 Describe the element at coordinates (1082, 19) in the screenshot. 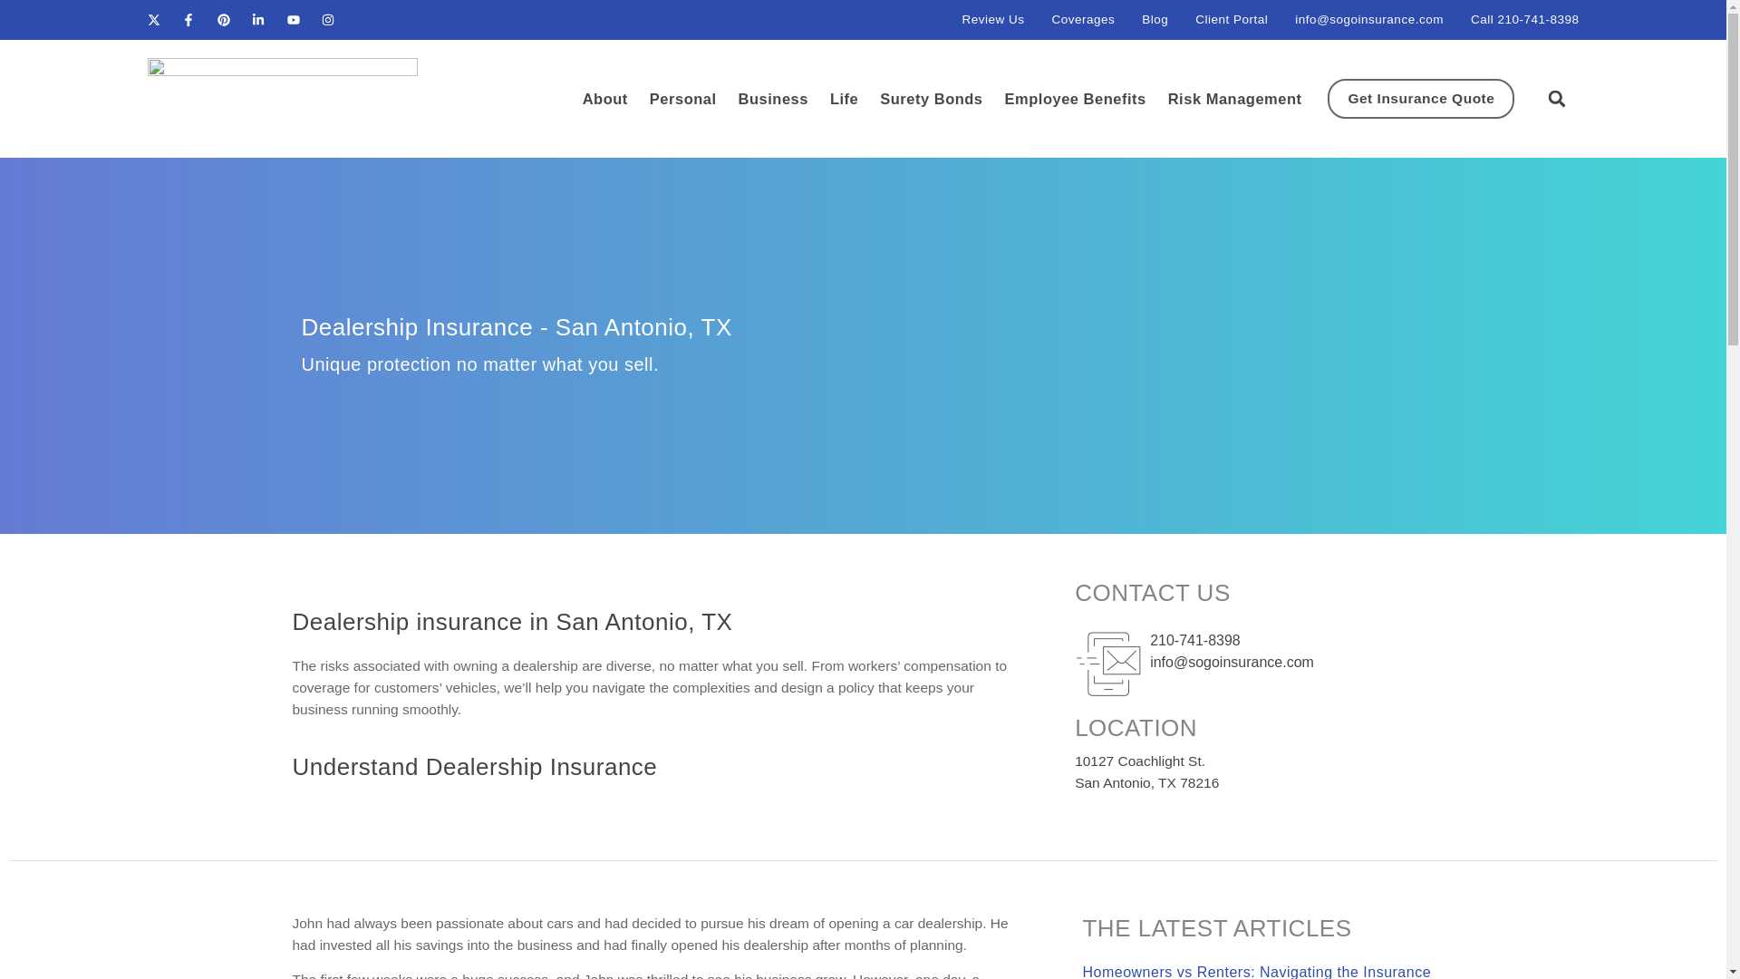

I see `Coverages` at that location.